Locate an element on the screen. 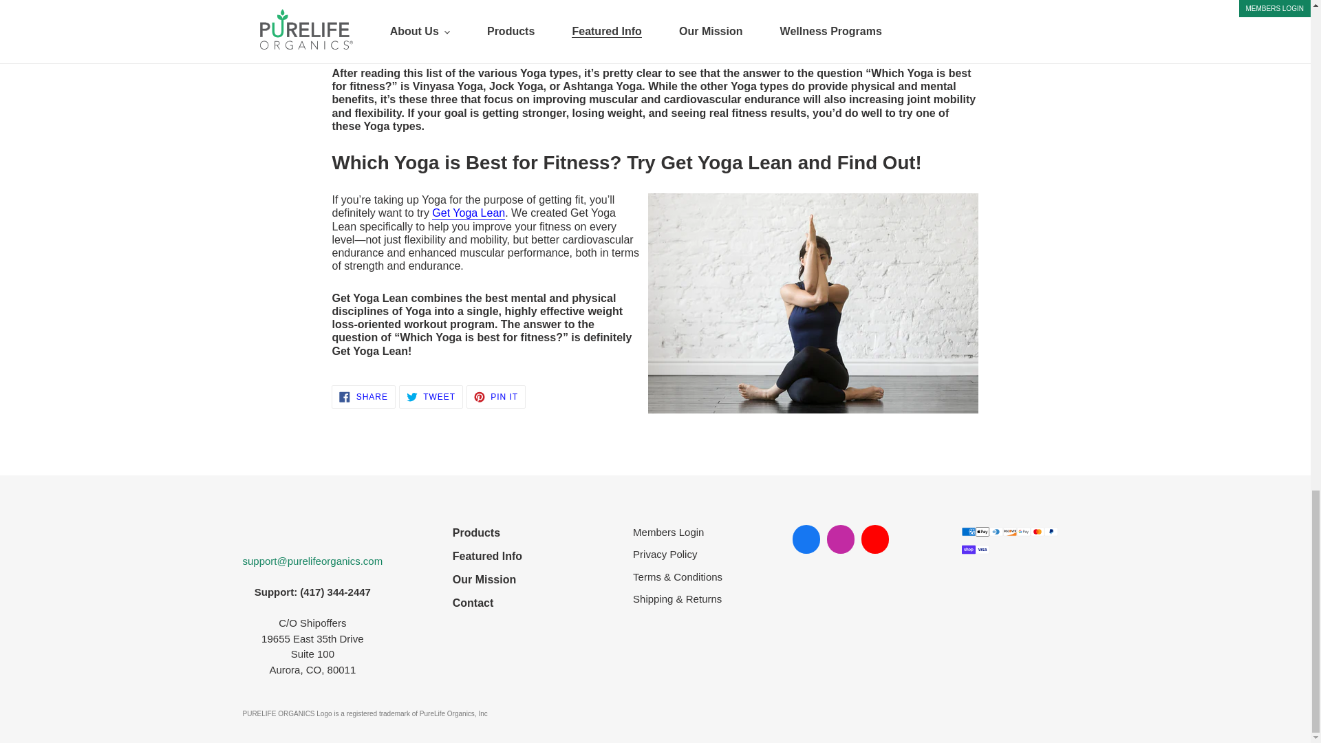  Privacy Policy is located at coordinates (468, 199).